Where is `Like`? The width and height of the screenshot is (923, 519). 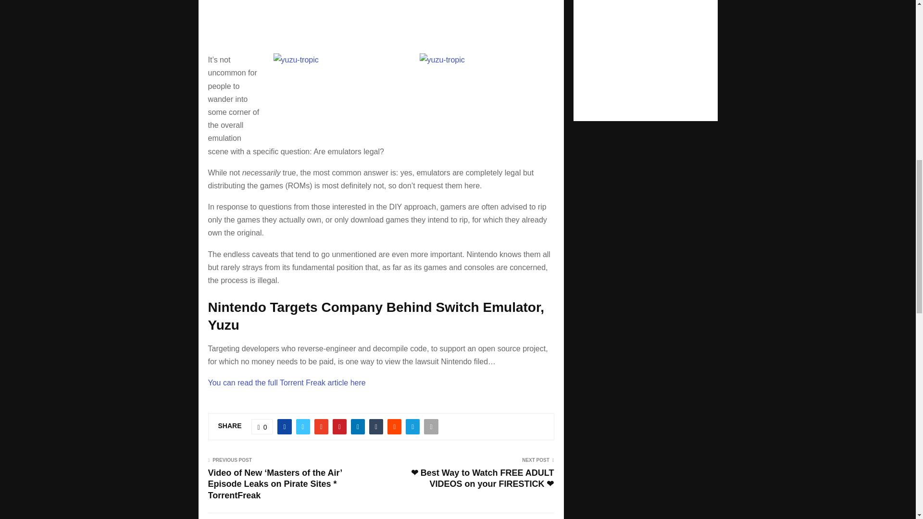
Like is located at coordinates (262, 426).